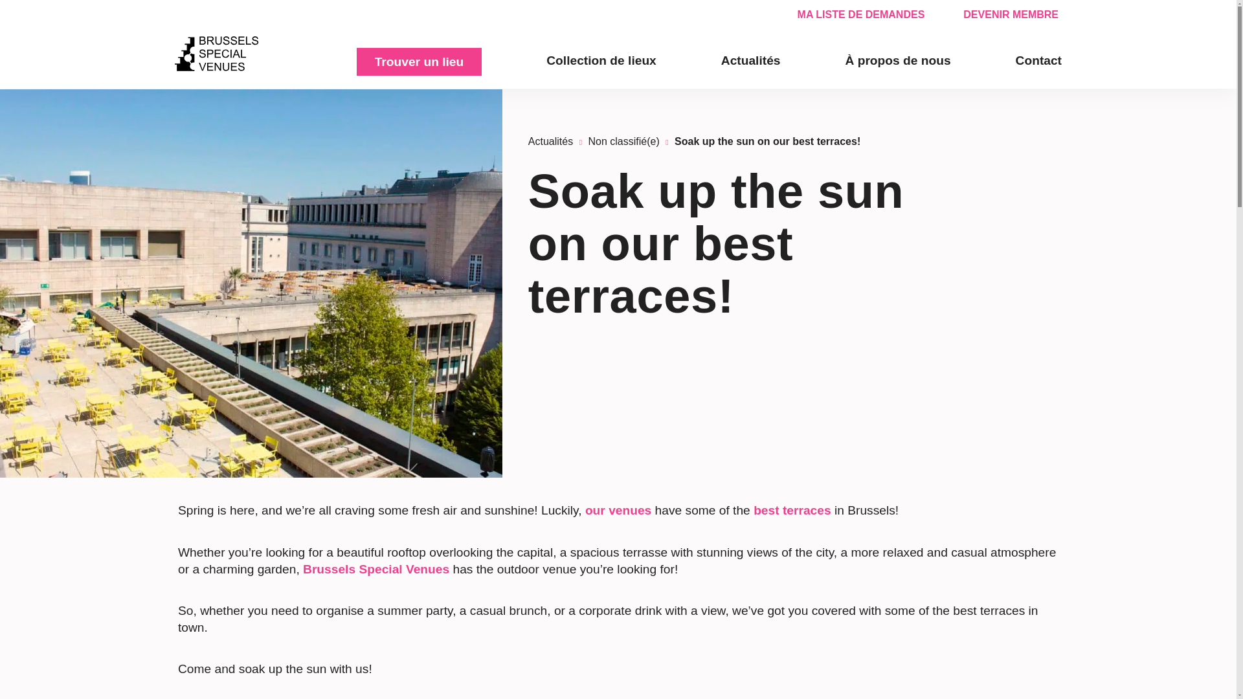 The height and width of the screenshot is (699, 1243). What do you see at coordinates (375, 569) in the screenshot?
I see `Brussels Special Venues` at bounding box center [375, 569].